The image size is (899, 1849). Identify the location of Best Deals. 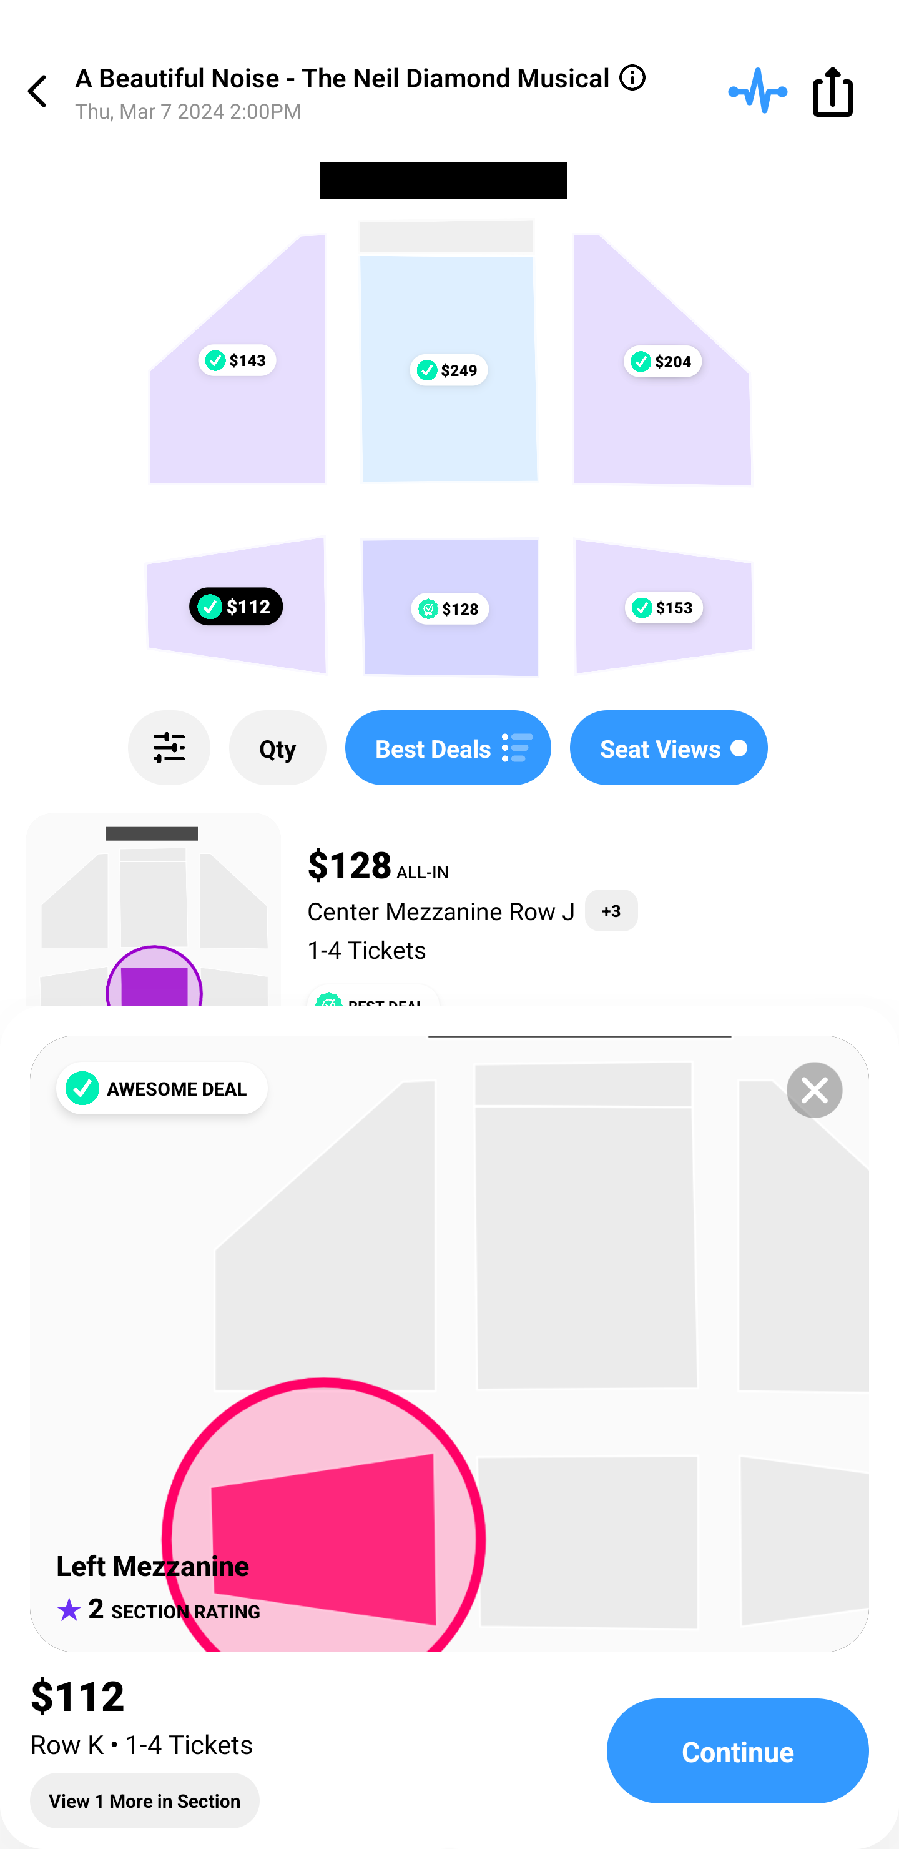
(448, 748).